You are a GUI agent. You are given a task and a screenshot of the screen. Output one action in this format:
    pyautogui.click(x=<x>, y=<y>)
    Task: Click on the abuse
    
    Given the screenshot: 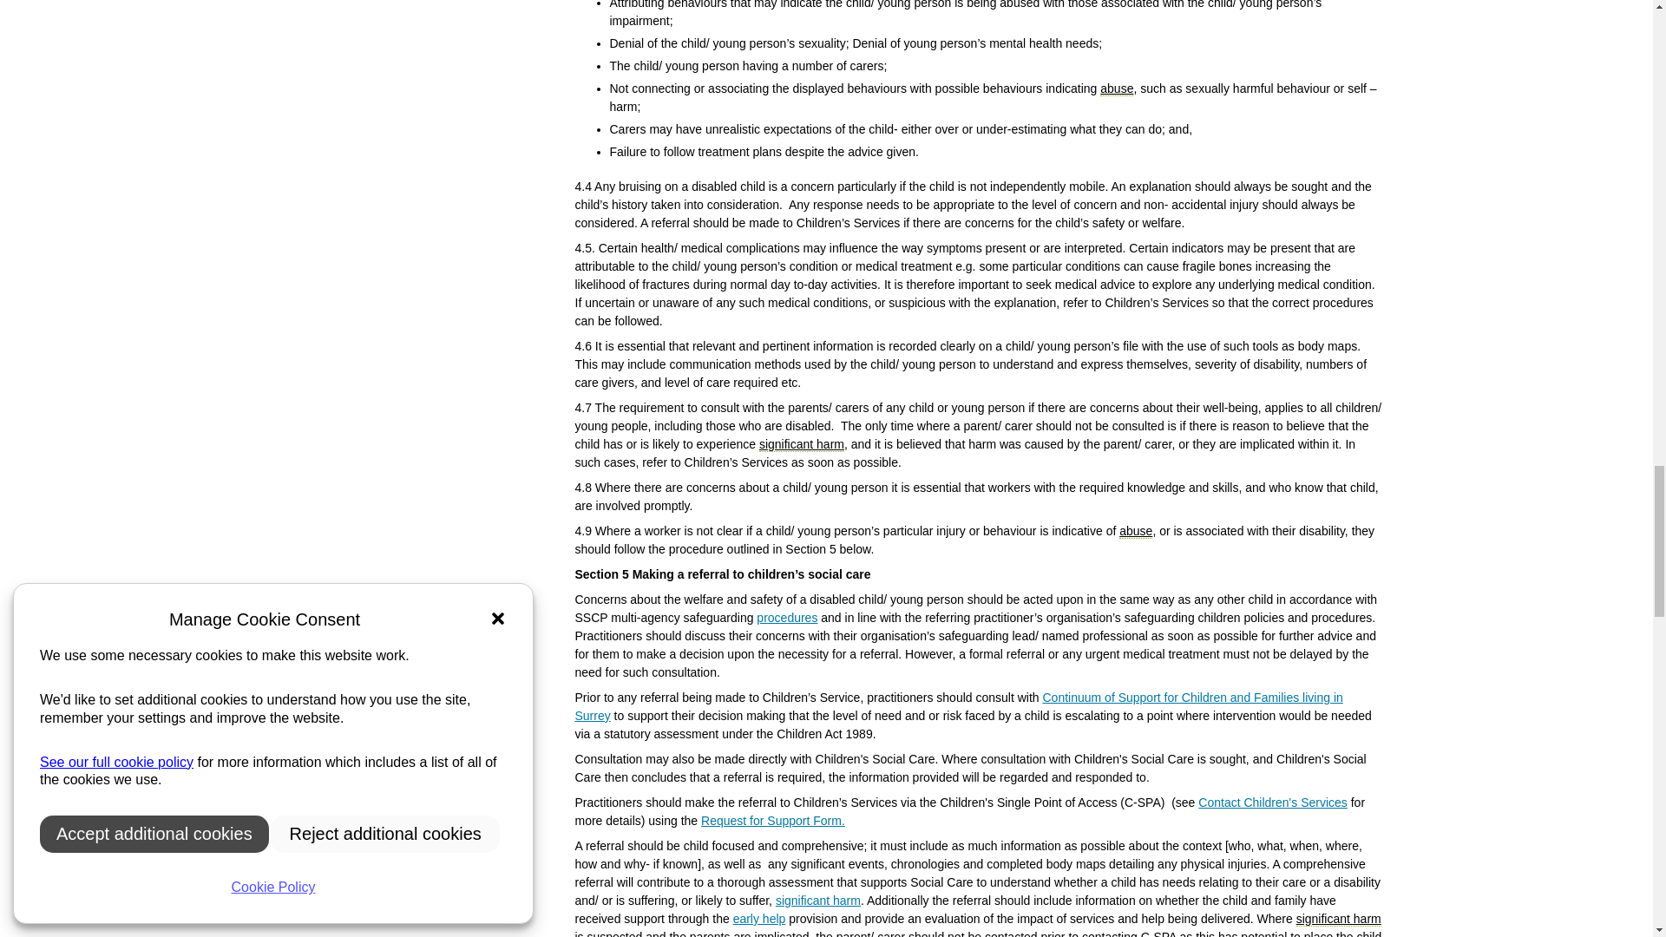 What is the action you would take?
    pyautogui.click(x=1136, y=531)
    